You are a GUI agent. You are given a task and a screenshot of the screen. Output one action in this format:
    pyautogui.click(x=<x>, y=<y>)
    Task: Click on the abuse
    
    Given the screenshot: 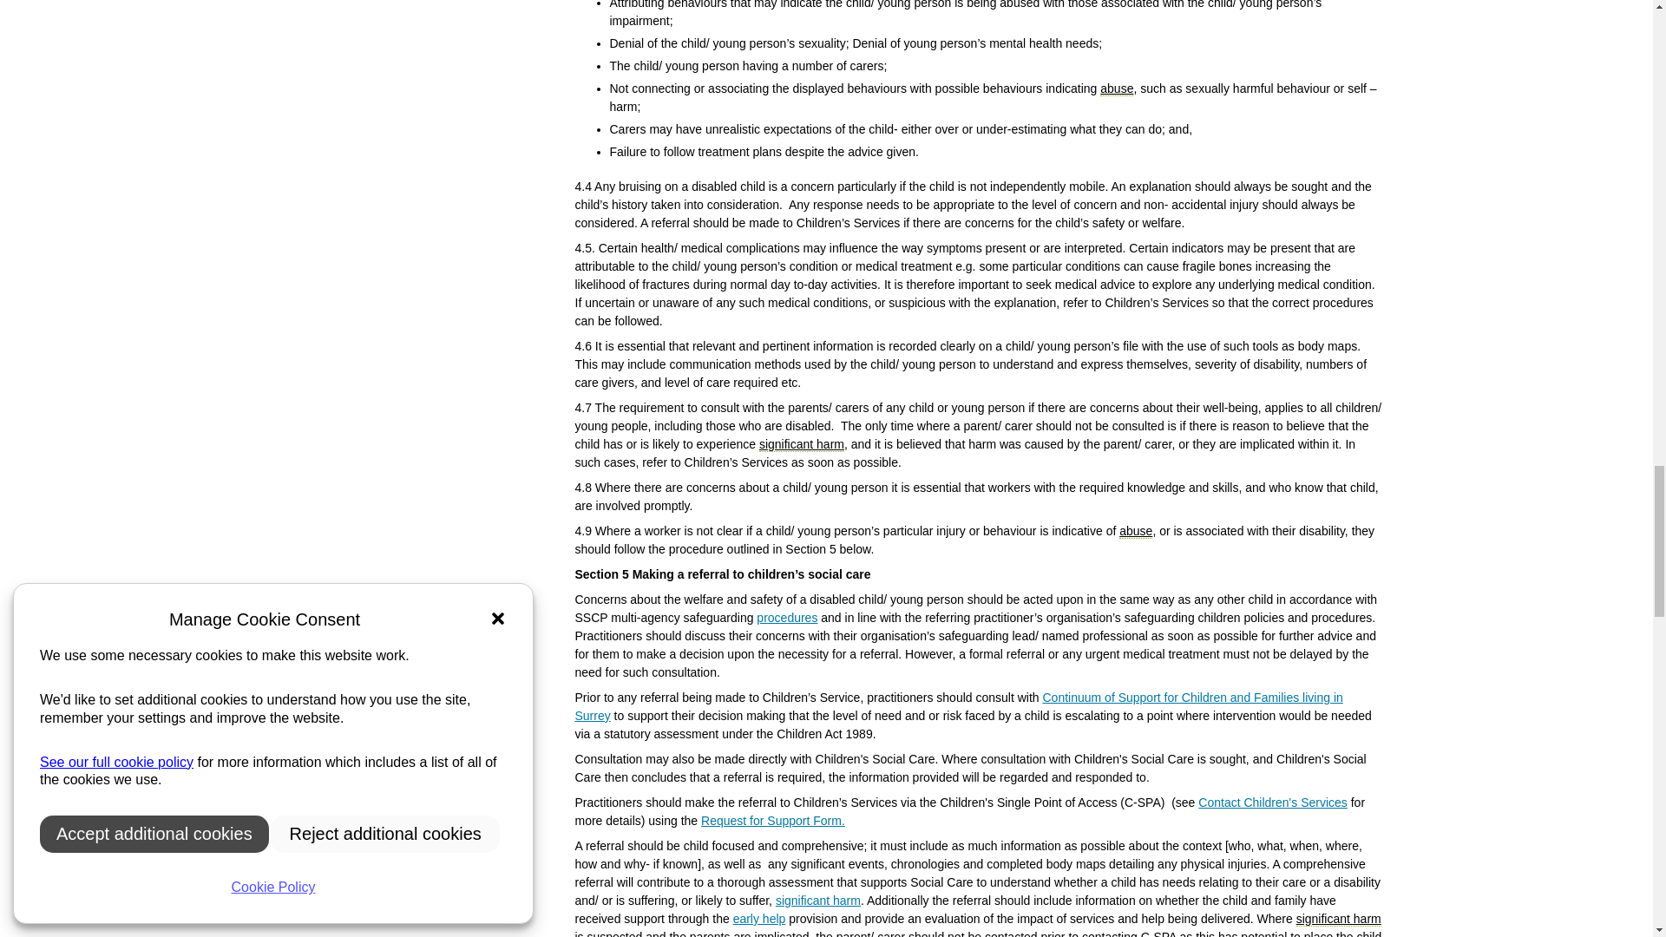 What is the action you would take?
    pyautogui.click(x=1136, y=531)
    